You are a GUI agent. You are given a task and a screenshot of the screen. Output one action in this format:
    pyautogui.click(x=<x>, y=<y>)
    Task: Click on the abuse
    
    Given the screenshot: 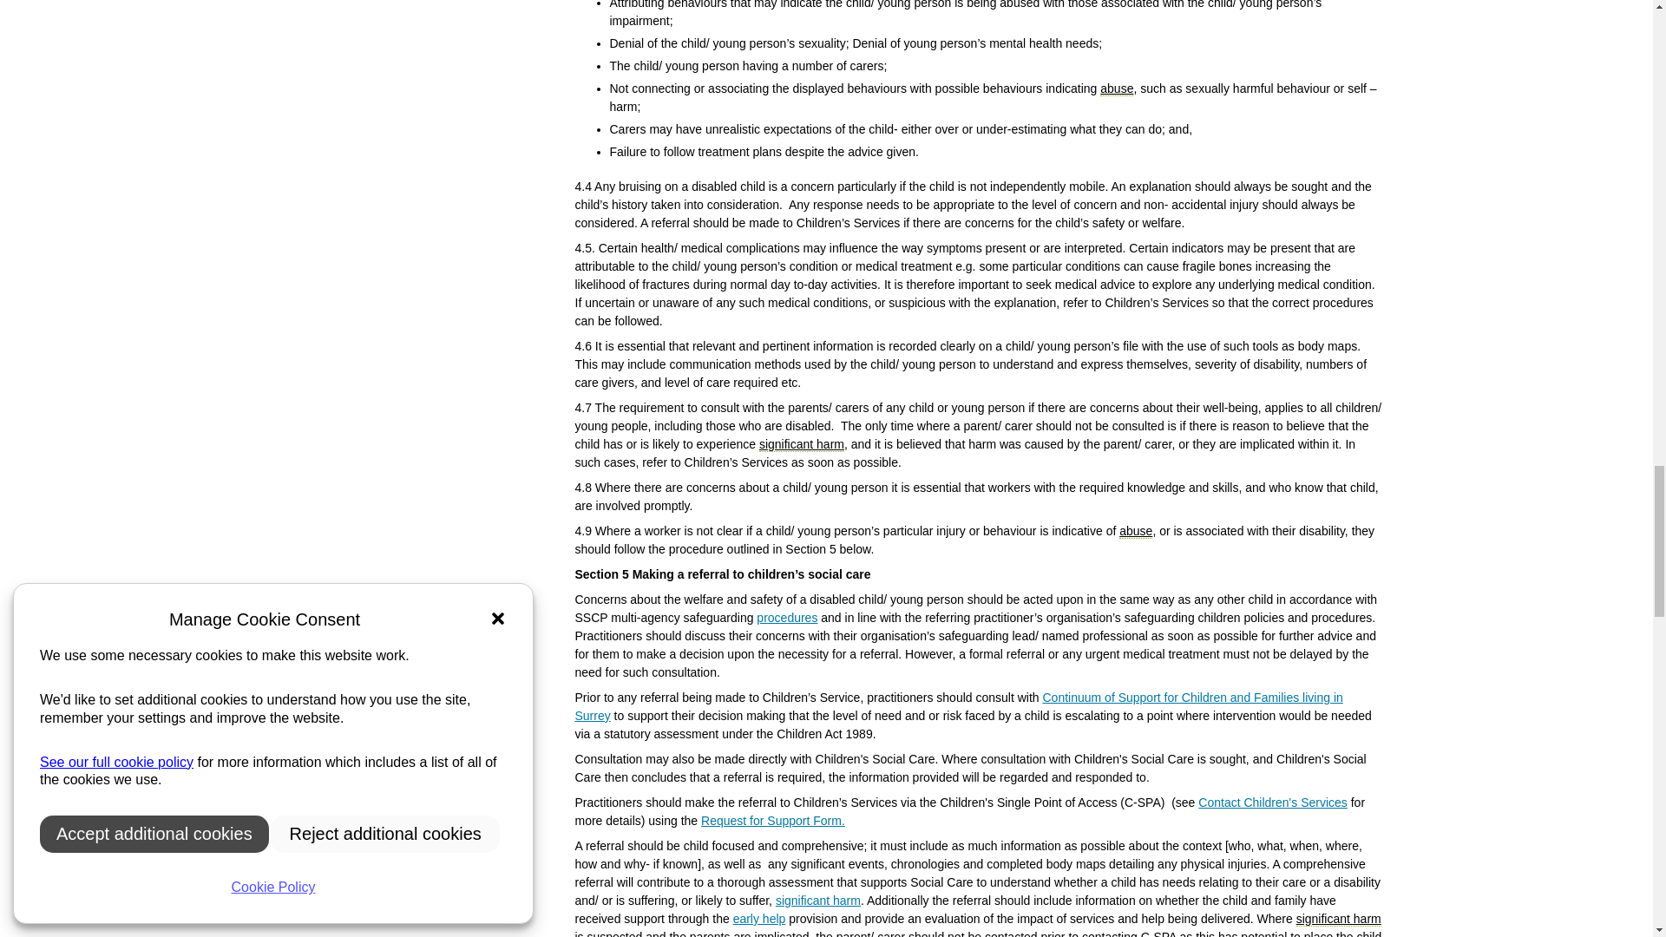 What is the action you would take?
    pyautogui.click(x=1136, y=531)
    